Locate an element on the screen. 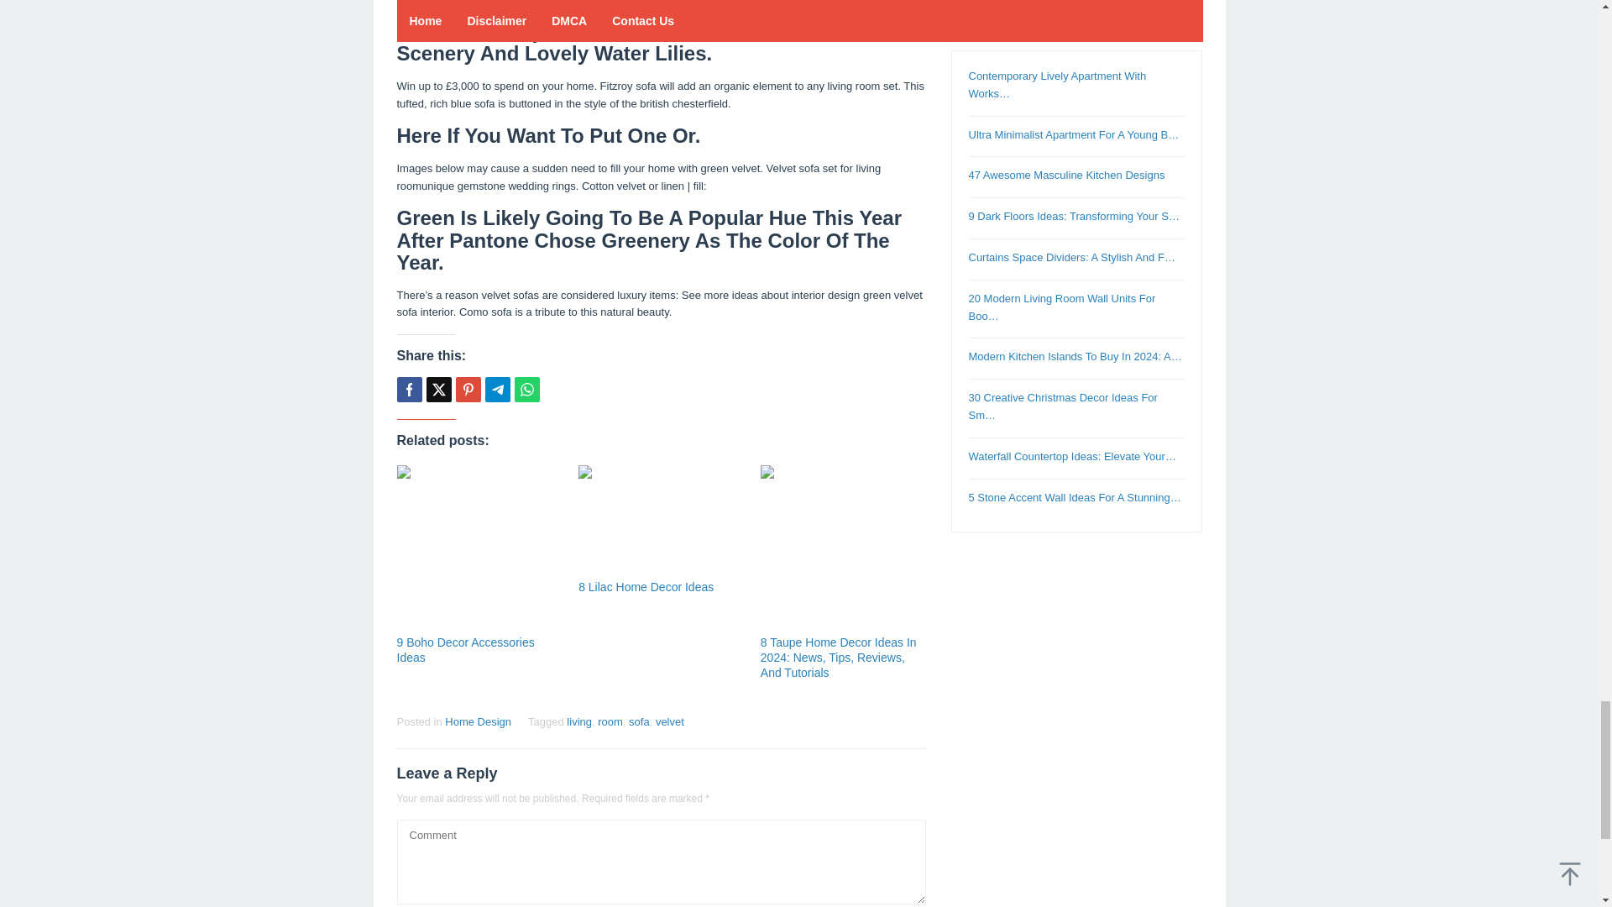  Pin this is located at coordinates (467, 390).